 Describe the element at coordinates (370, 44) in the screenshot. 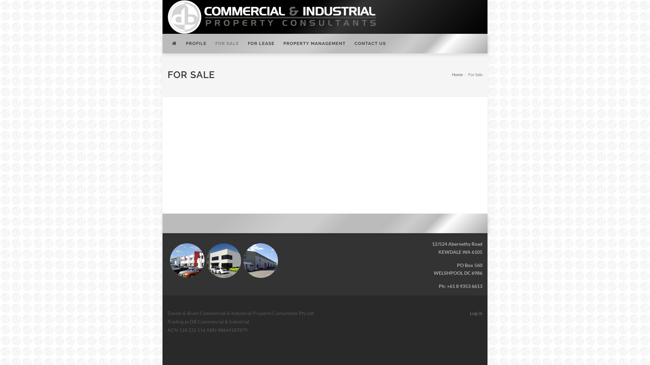

I see `CONTACT US` at that location.